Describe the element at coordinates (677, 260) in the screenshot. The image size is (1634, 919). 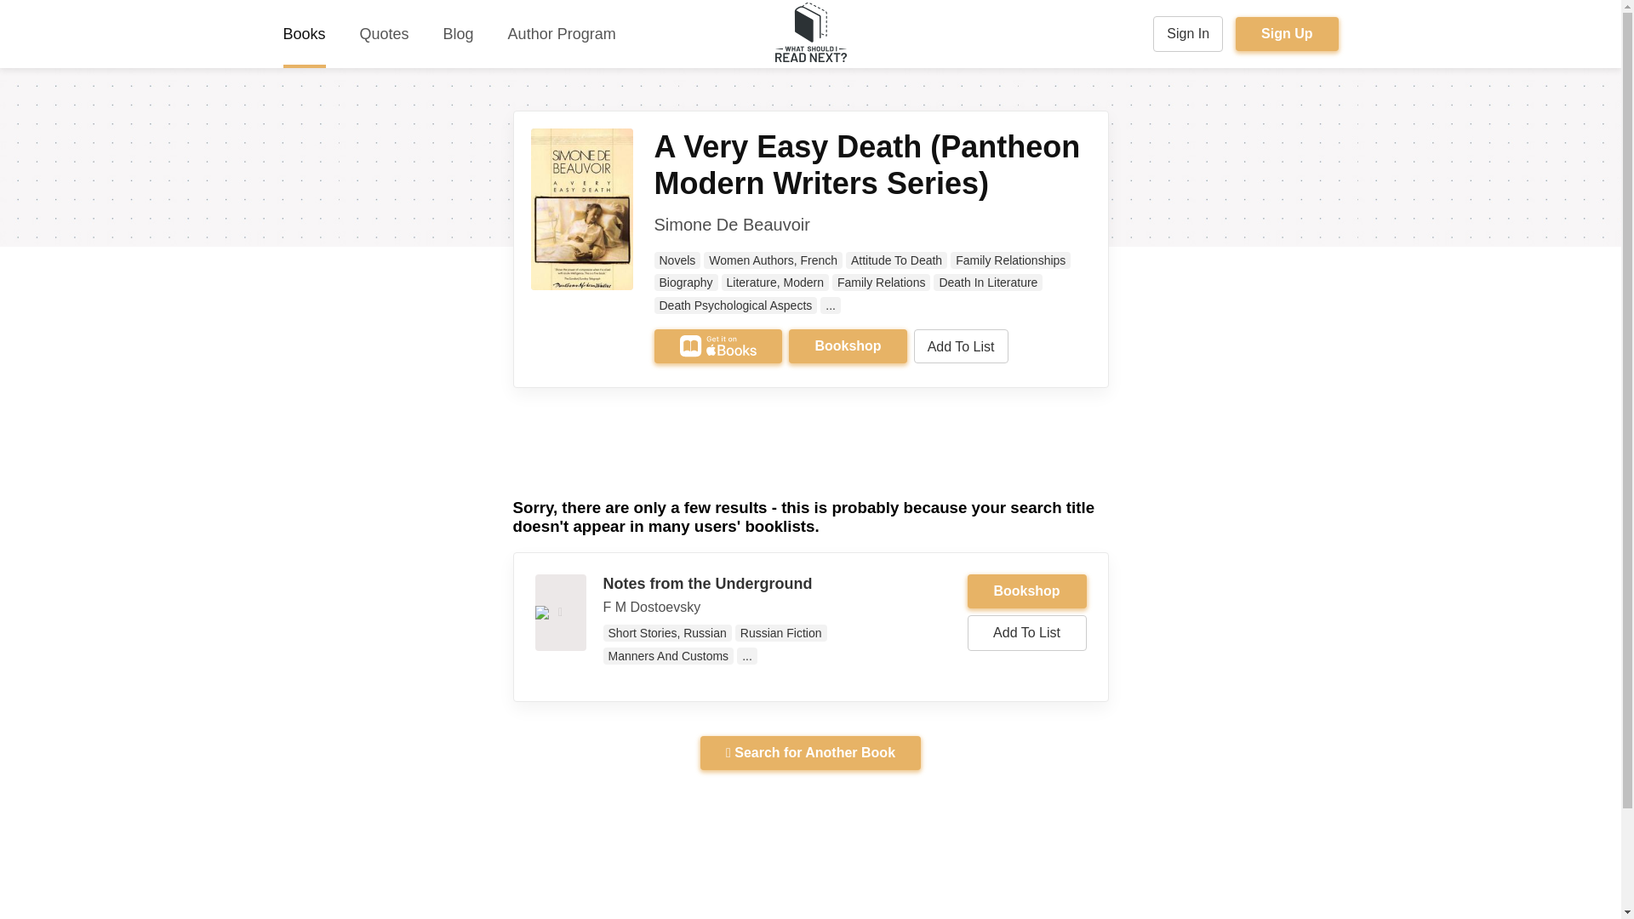
I see `Novels` at that location.